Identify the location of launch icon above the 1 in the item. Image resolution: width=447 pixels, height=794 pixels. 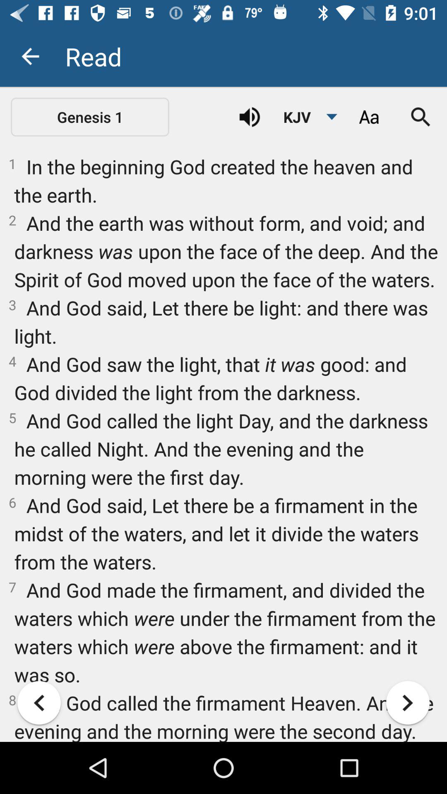
(368, 117).